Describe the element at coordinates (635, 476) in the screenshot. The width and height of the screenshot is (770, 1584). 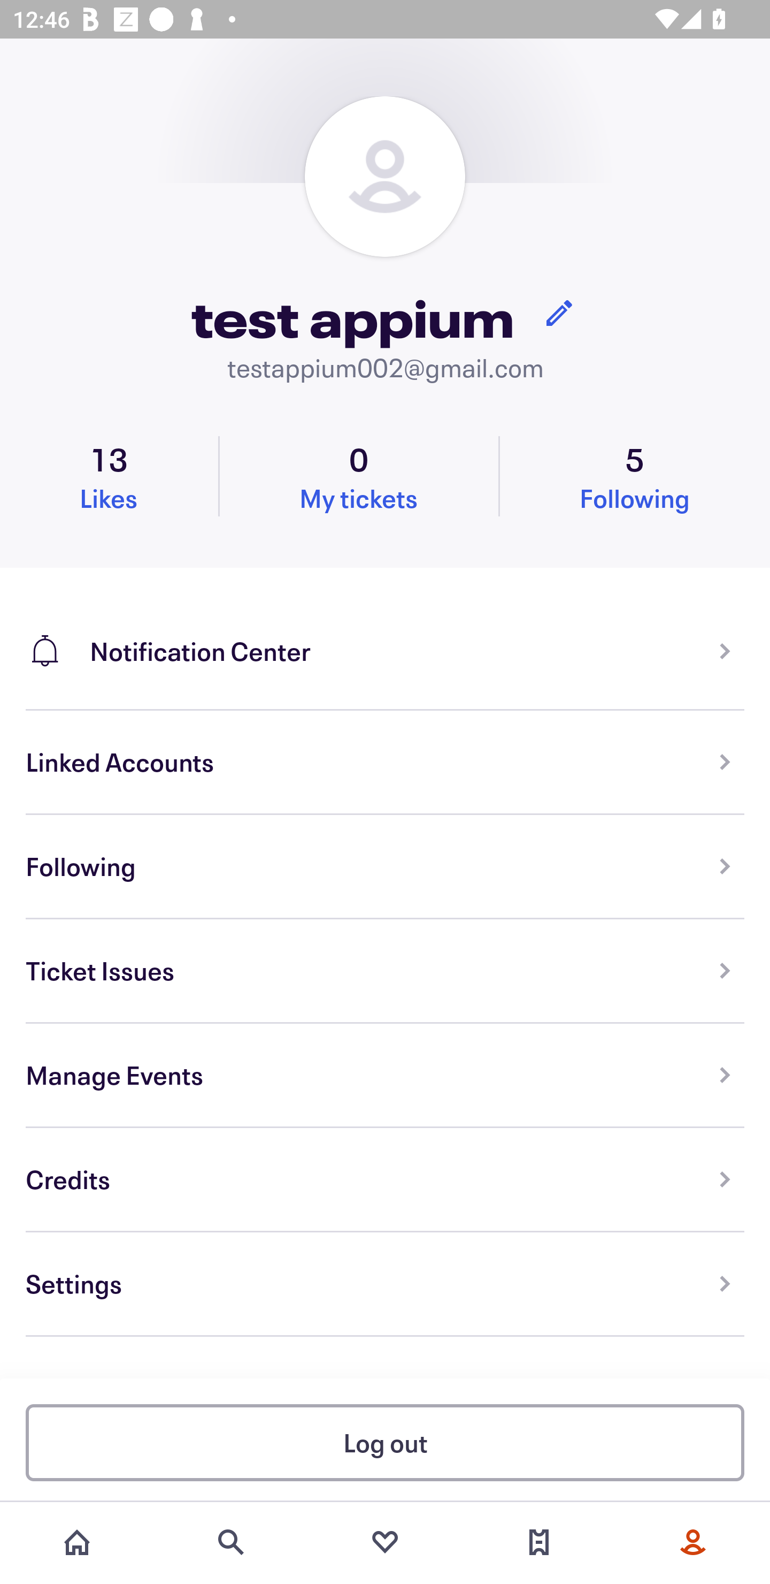
I see `5 Following` at that location.